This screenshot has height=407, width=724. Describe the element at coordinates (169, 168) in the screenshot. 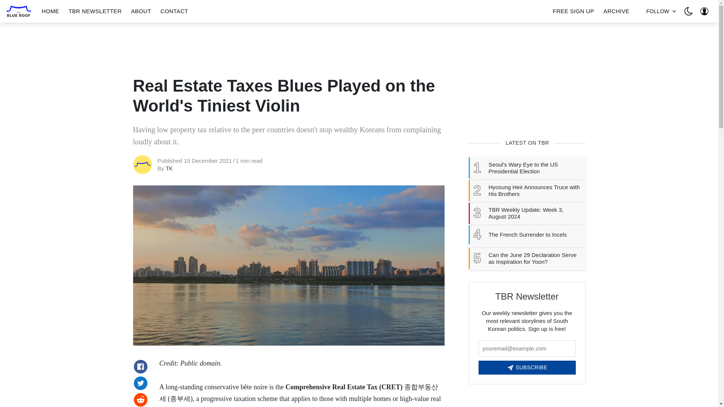

I see `TK` at that location.